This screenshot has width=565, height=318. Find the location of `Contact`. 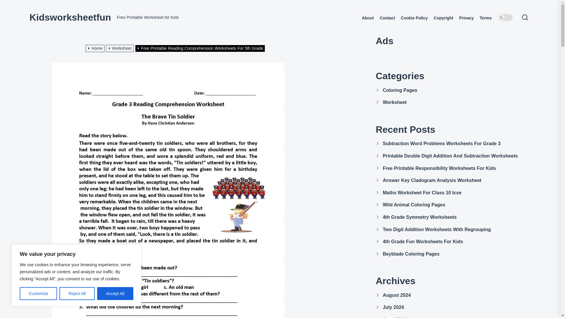

Contact is located at coordinates (387, 18).